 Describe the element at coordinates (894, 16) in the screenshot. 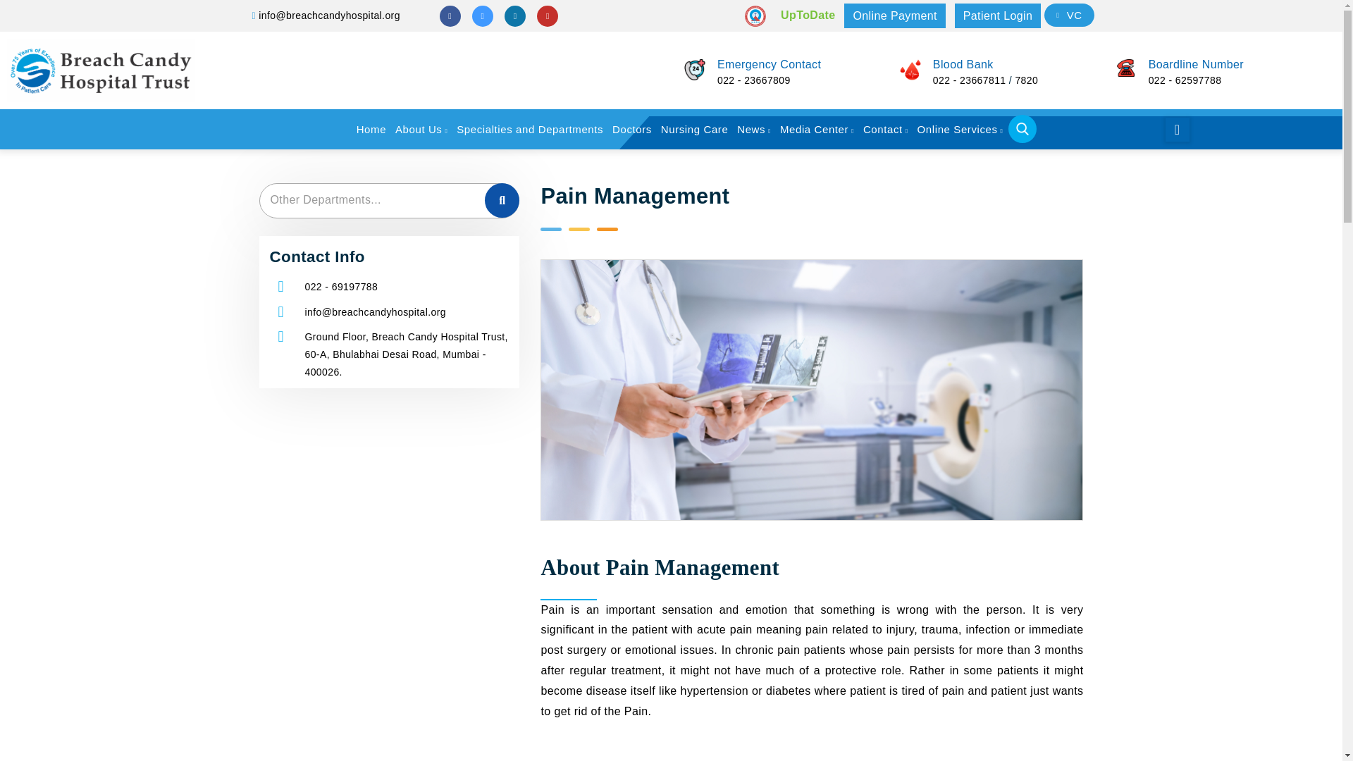

I see `Online Payment` at that location.